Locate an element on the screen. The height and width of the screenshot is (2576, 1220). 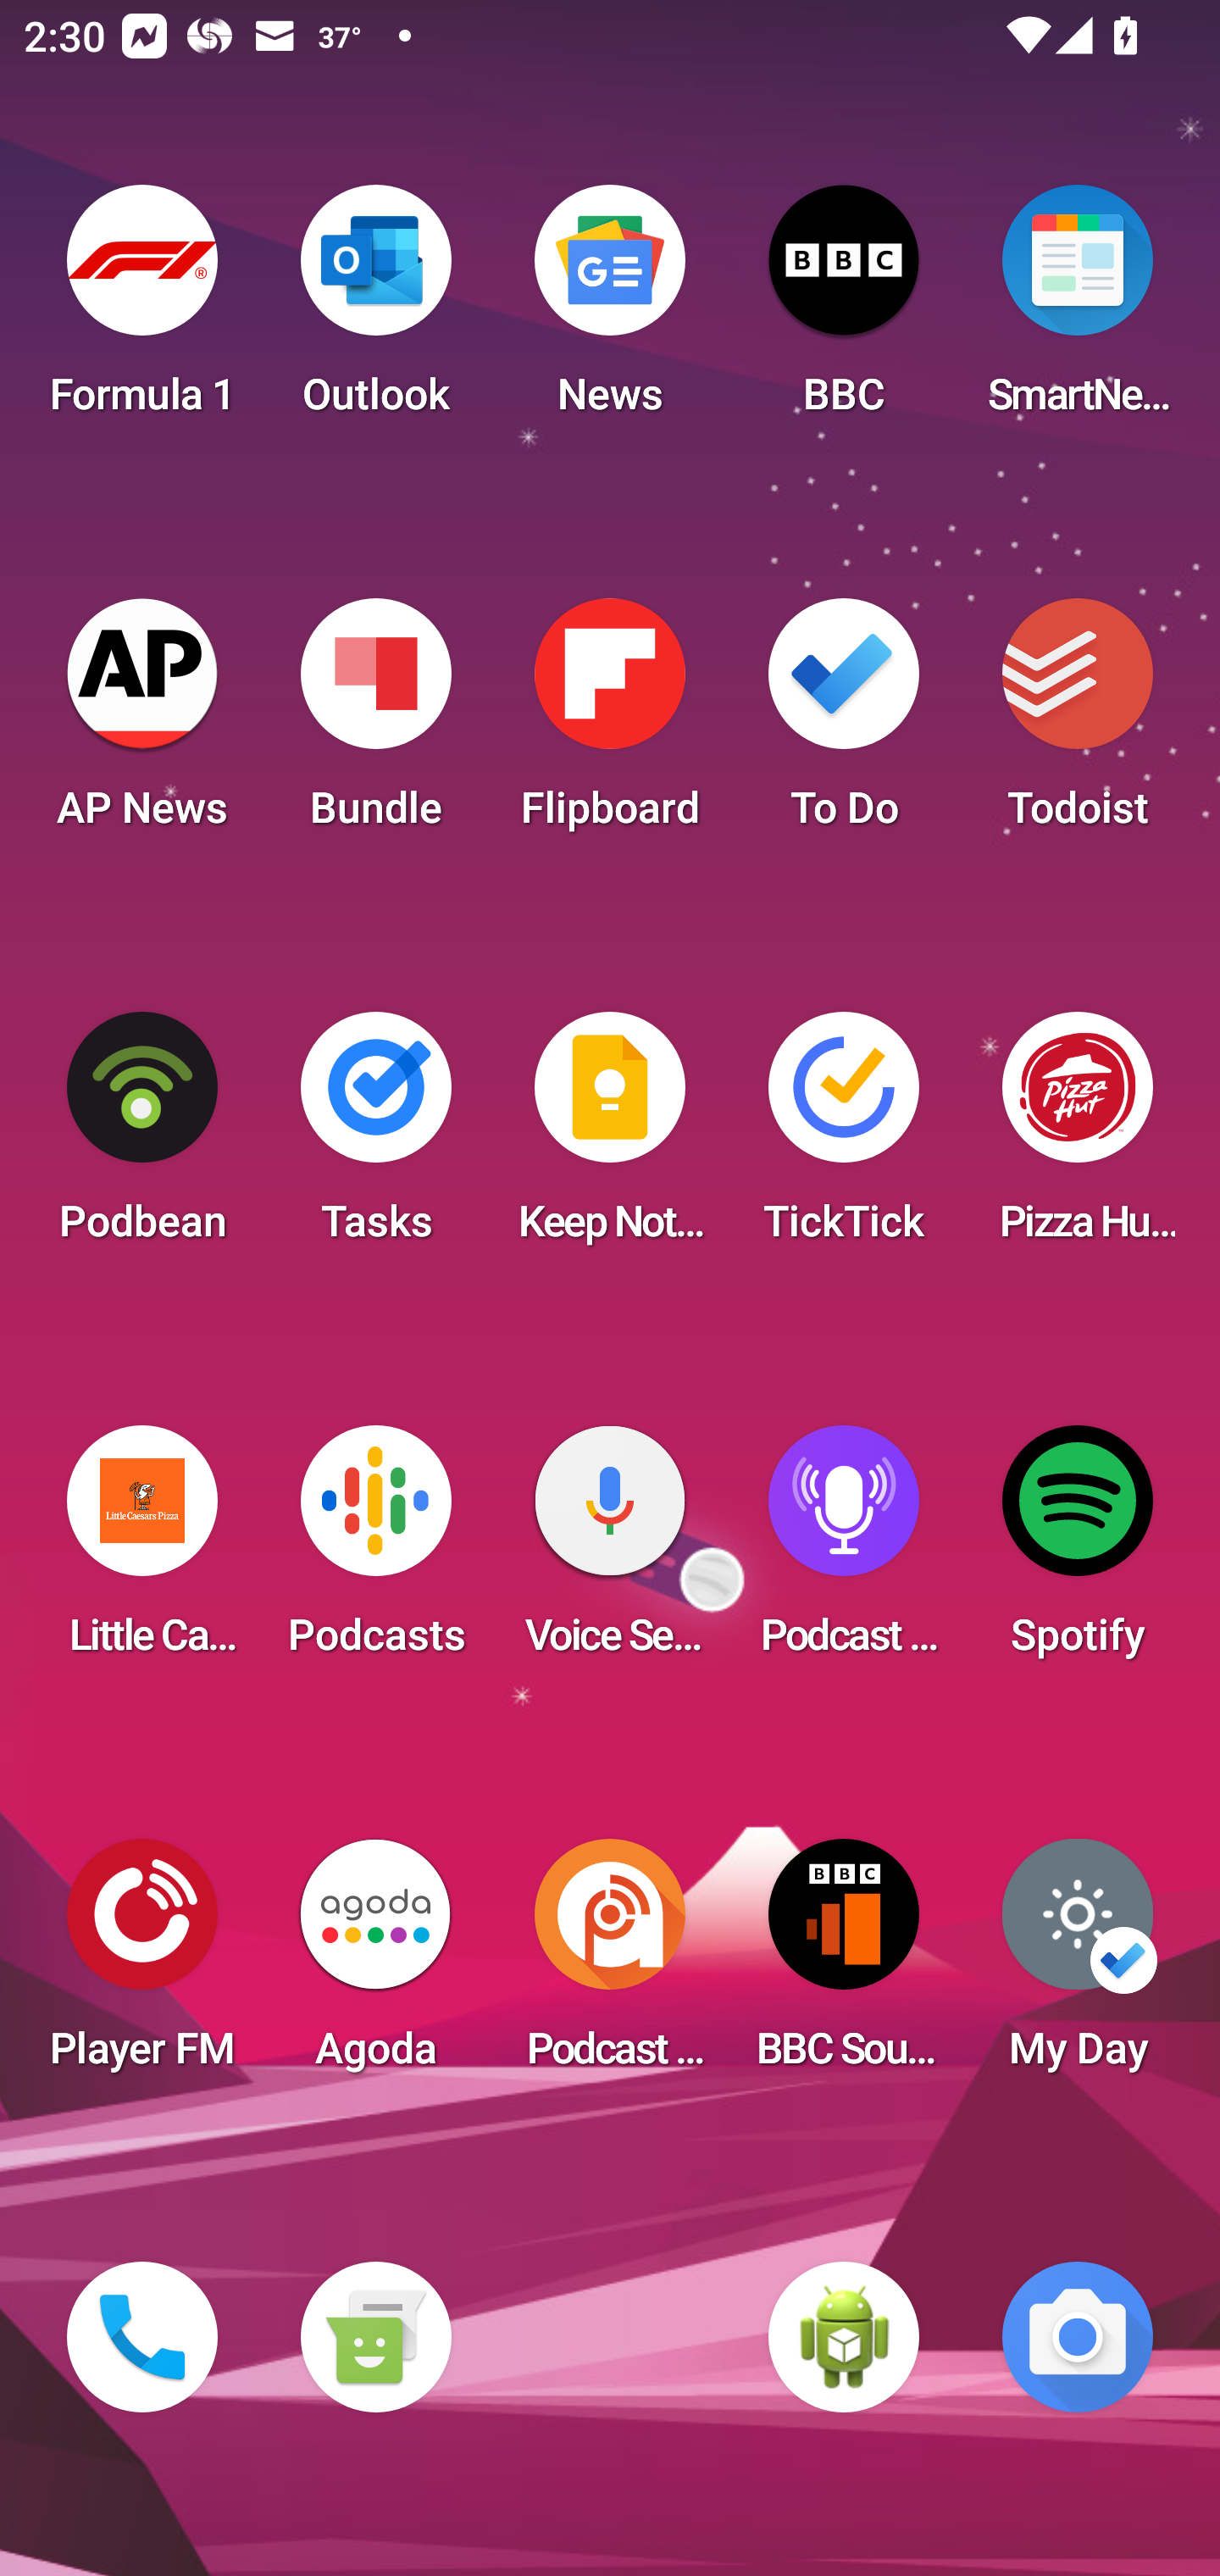
Messaging is located at coordinates (375, 2337).